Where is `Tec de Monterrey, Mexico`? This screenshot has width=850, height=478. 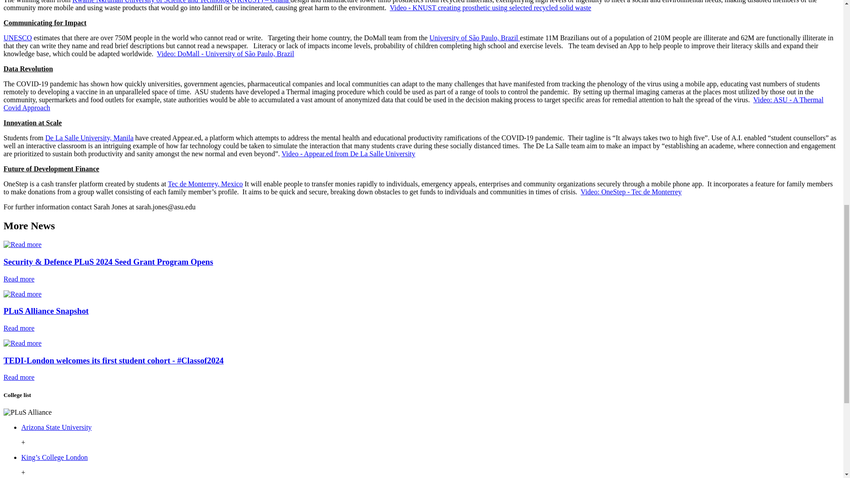
Tec de Monterrey, Mexico is located at coordinates (205, 184).